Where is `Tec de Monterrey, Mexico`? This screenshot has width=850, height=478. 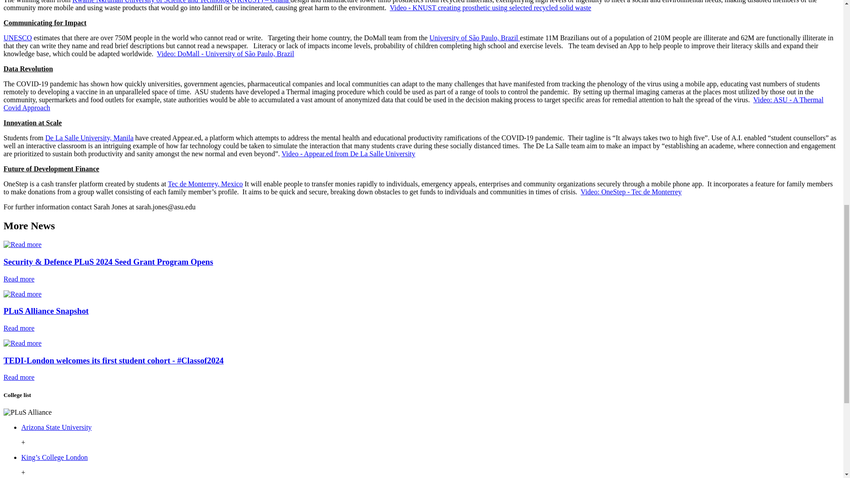
Tec de Monterrey, Mexico is located at coordinates (205, 184).